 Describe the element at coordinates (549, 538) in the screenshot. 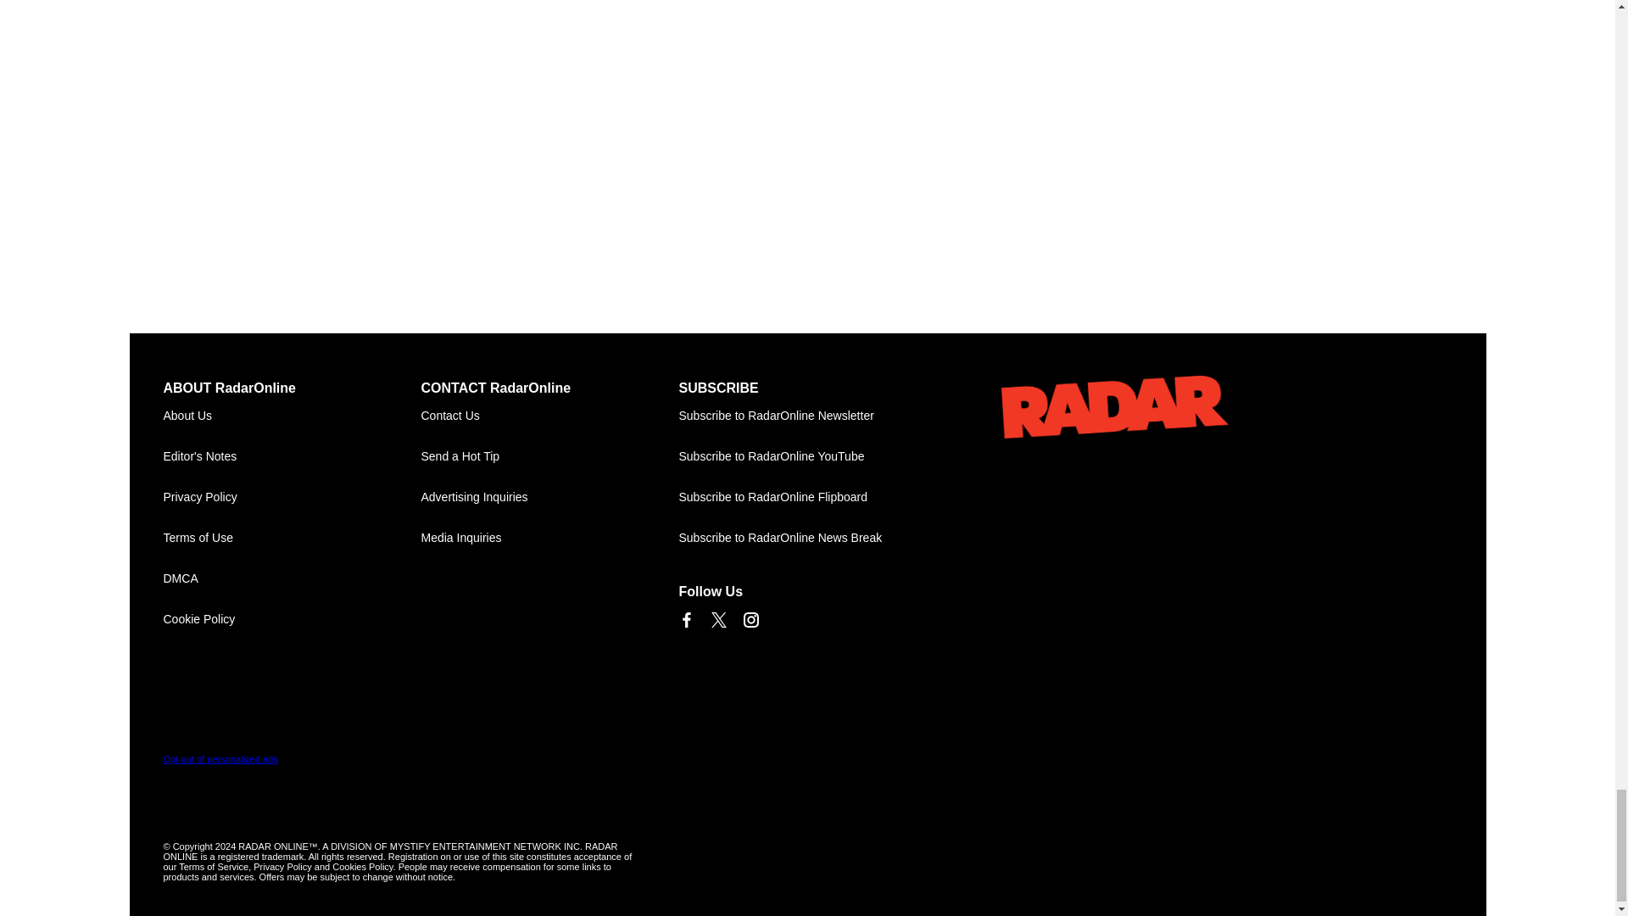

I see `Media Inquiries` at that location.